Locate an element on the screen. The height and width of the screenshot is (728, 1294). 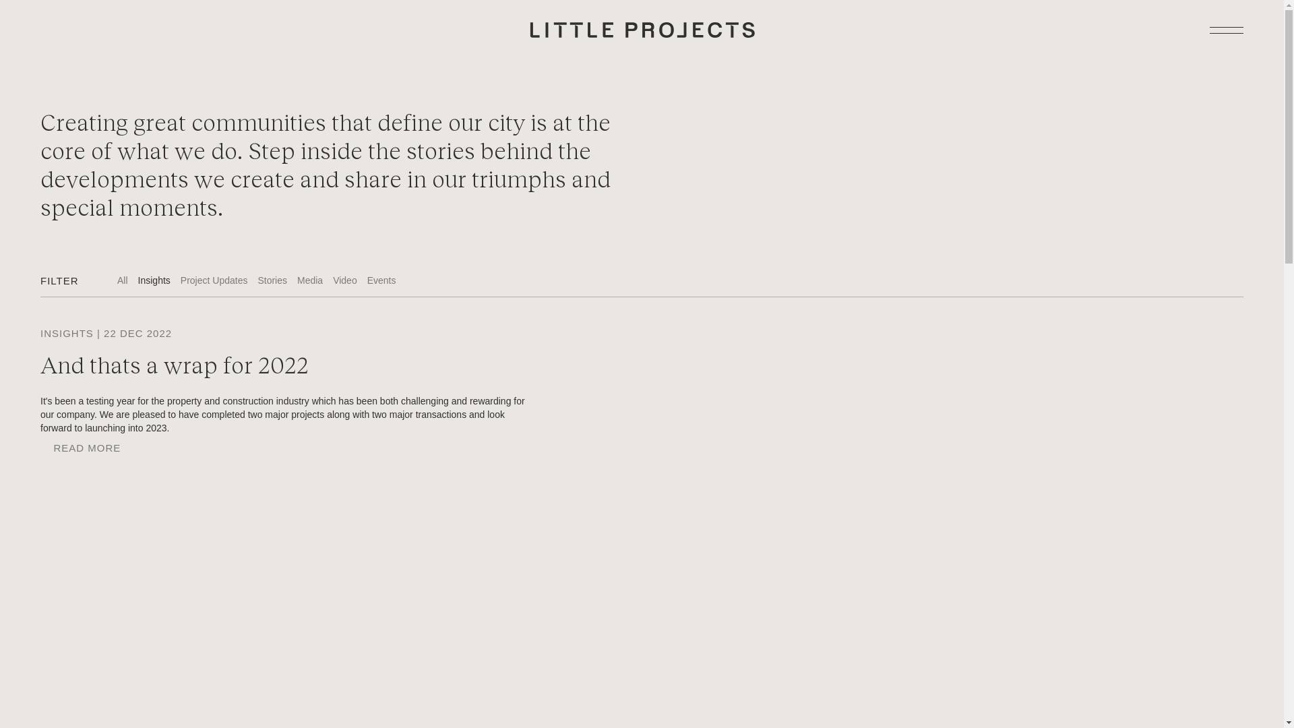
Media is located at coordinates (310, 280).